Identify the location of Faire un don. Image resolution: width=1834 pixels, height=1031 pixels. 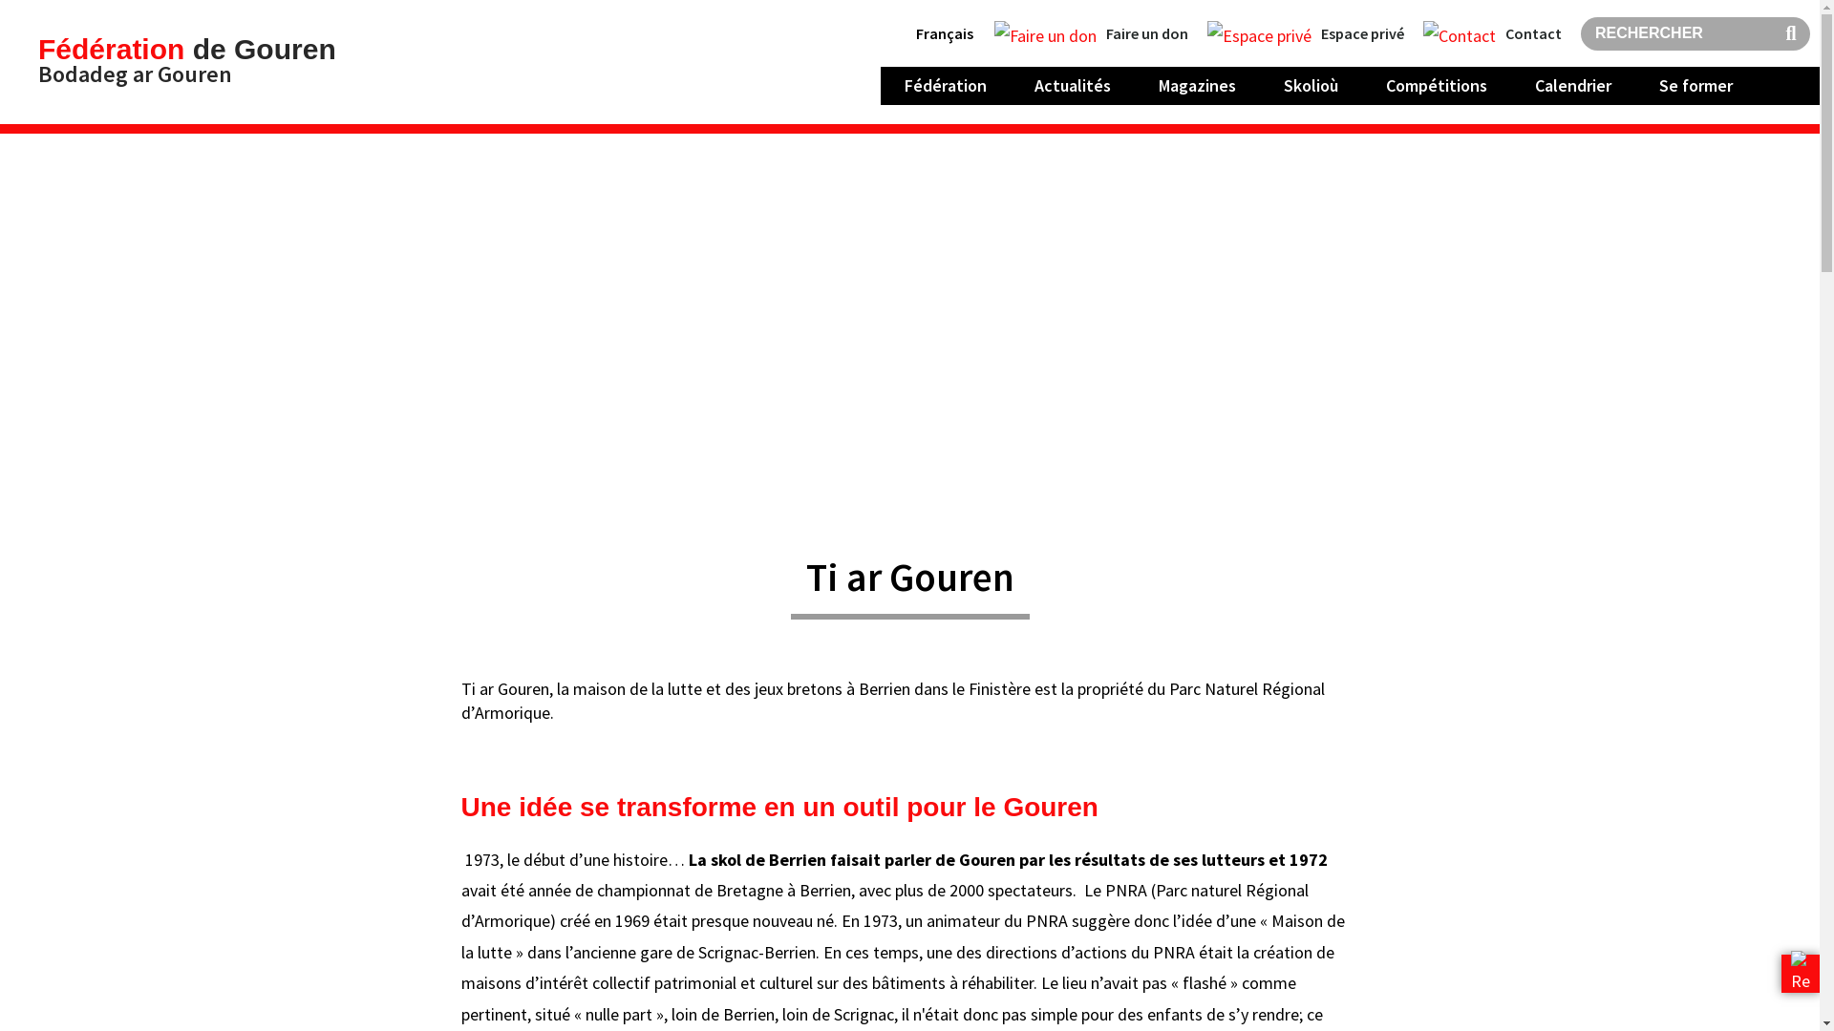
(1091, 33).